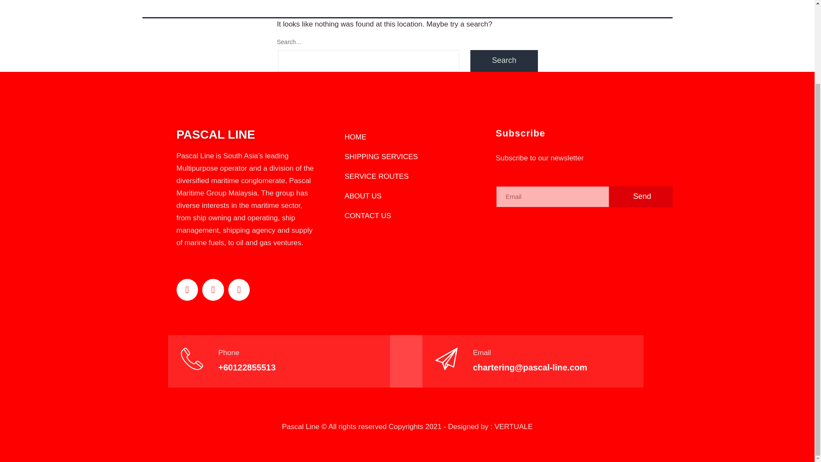  What do you see at coordinates (481, 352) in the screenshot?
I see `Email` at bounding box center [481, 352].